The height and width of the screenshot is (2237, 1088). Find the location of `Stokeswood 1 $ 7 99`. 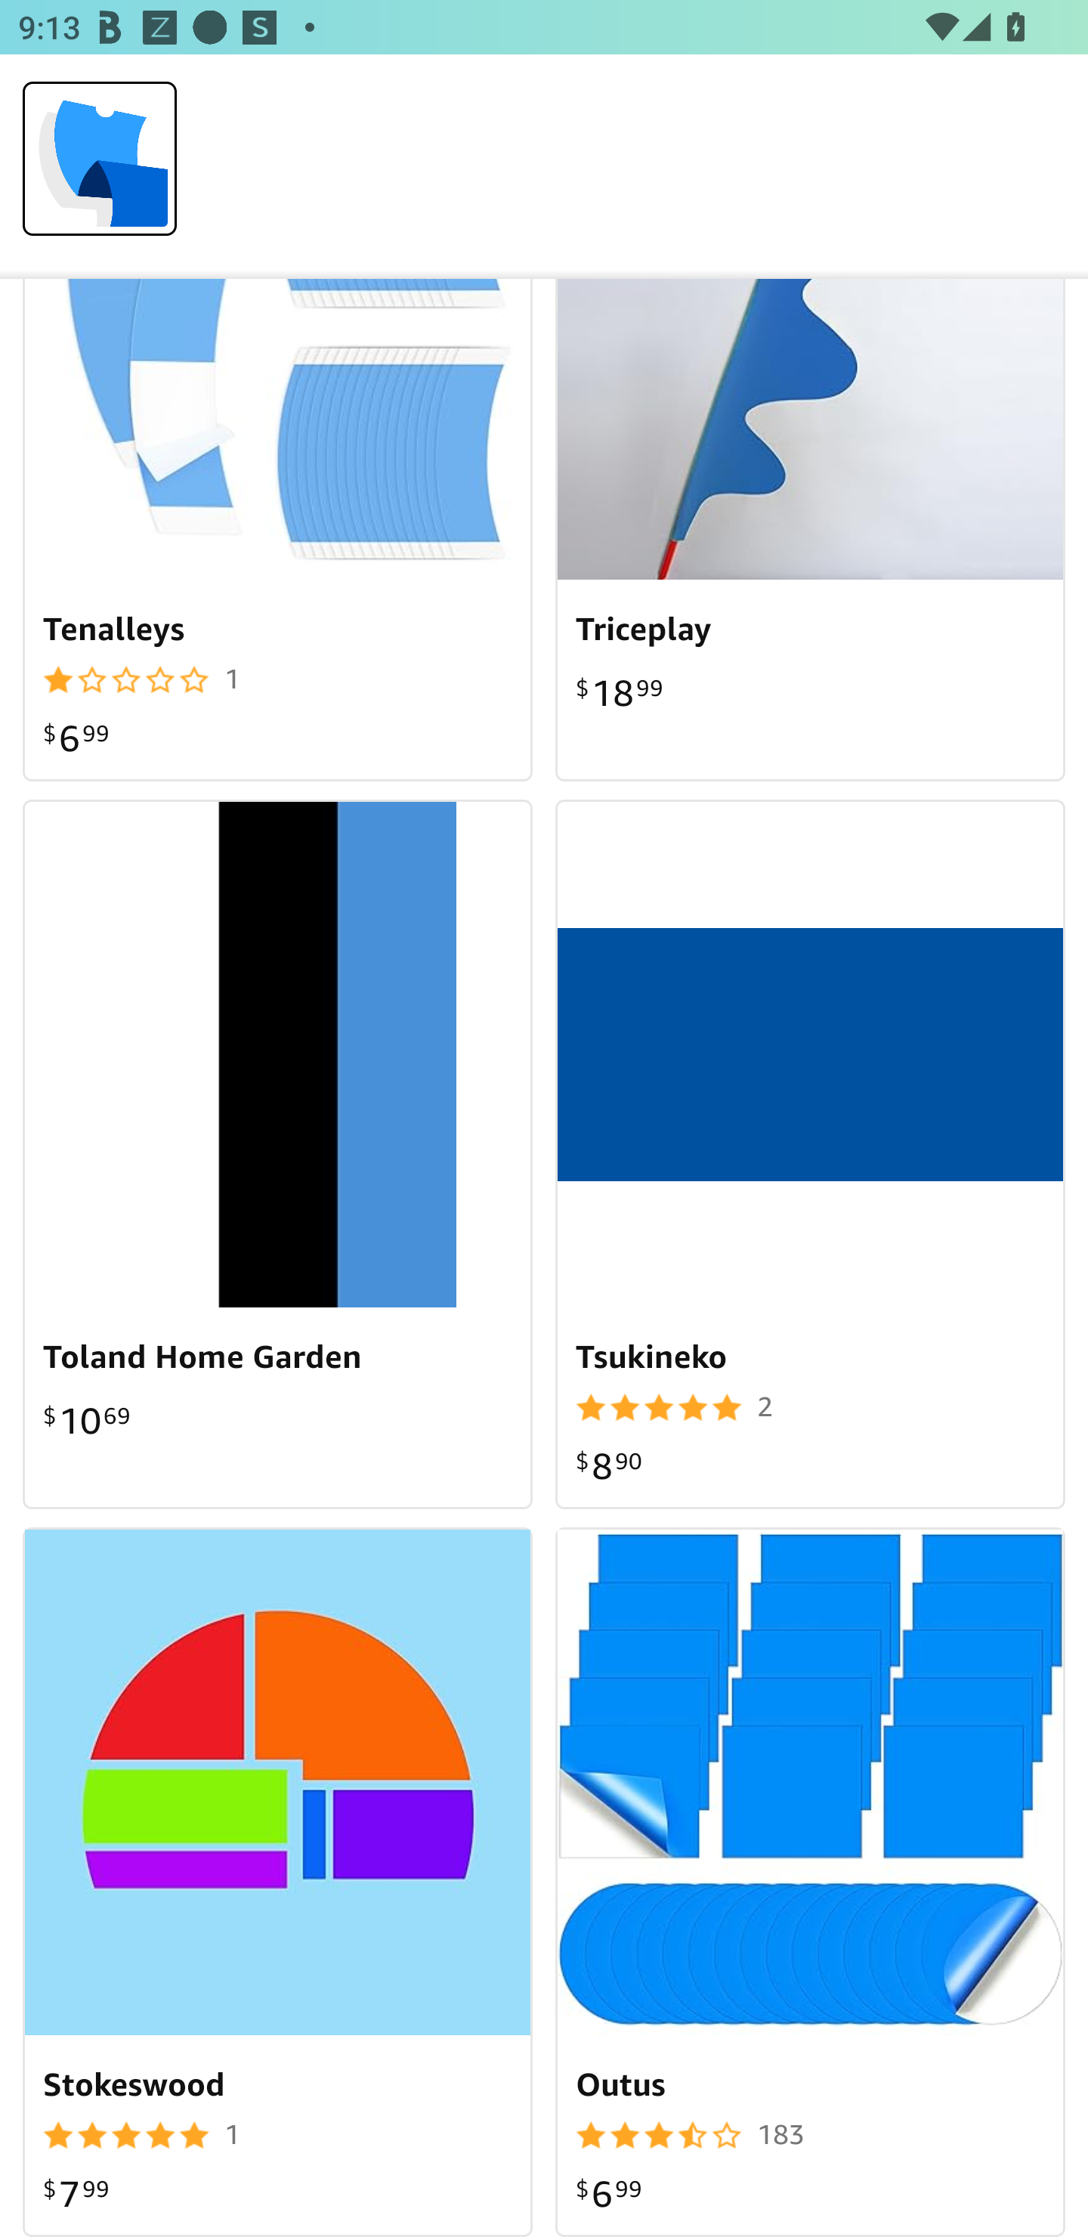

Stokeswood 1 $ 7 99 is located at coordinates (278, 1882).